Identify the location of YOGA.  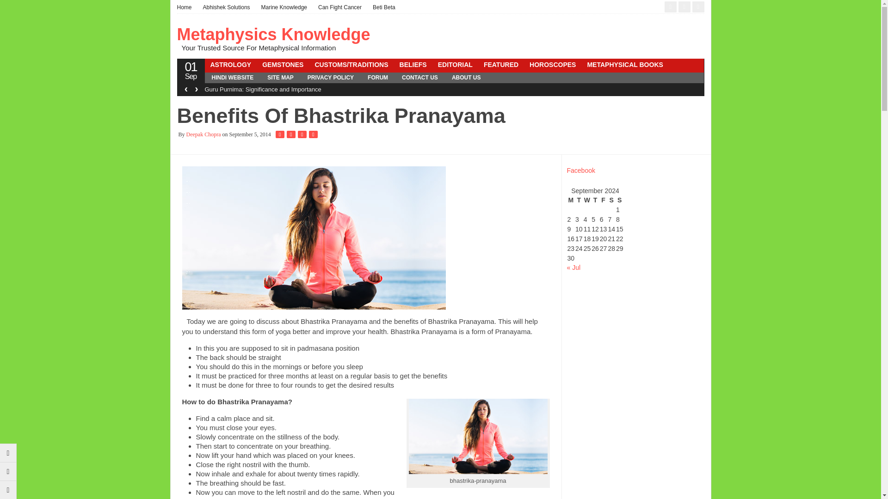
(515, 89).